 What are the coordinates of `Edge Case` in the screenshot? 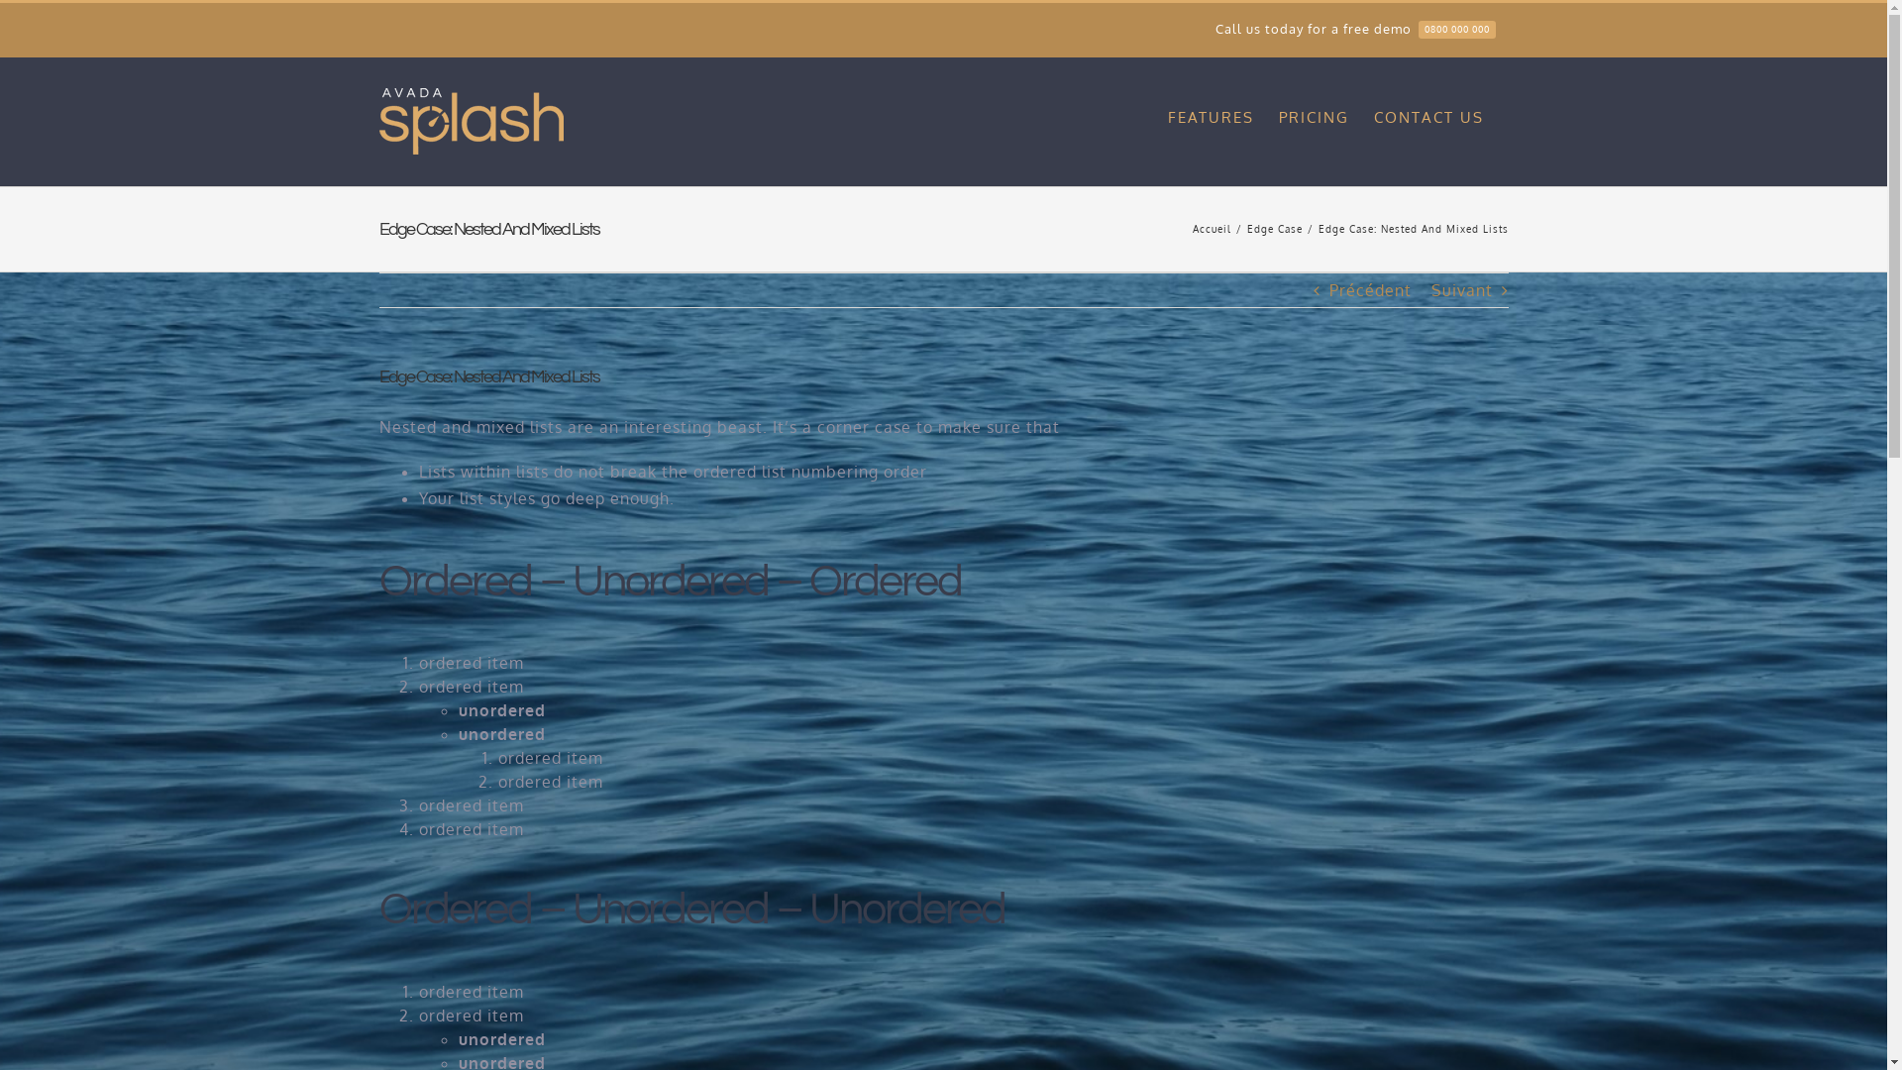 It's located at (1274, 229).